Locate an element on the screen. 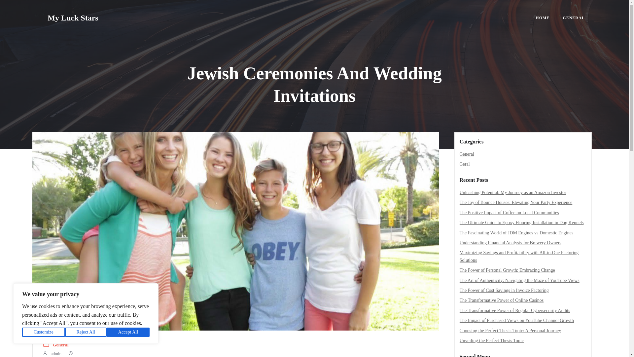 This screenshot has width=634, height=357. General is located at coordinates (60, 345).